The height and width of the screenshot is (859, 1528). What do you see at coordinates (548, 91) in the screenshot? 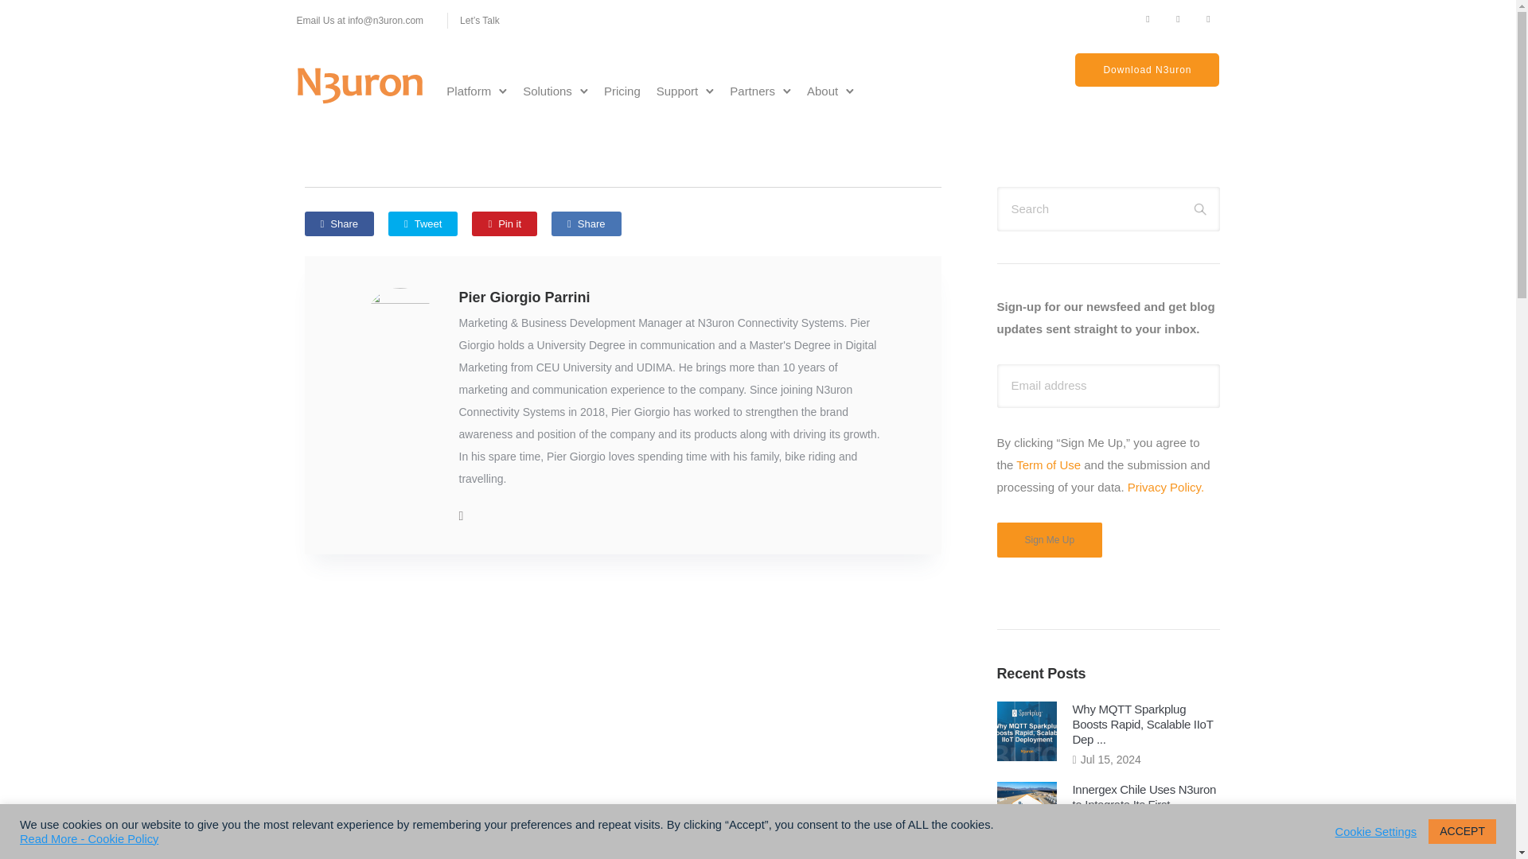
I see `Solutions` at bounding box center [548, 91].